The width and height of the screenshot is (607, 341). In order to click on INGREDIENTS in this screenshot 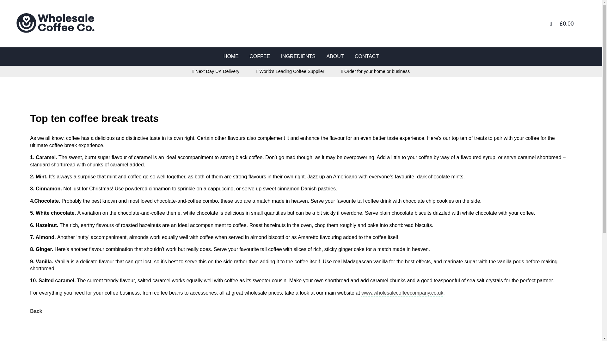, I will do `click(298, 56)`.